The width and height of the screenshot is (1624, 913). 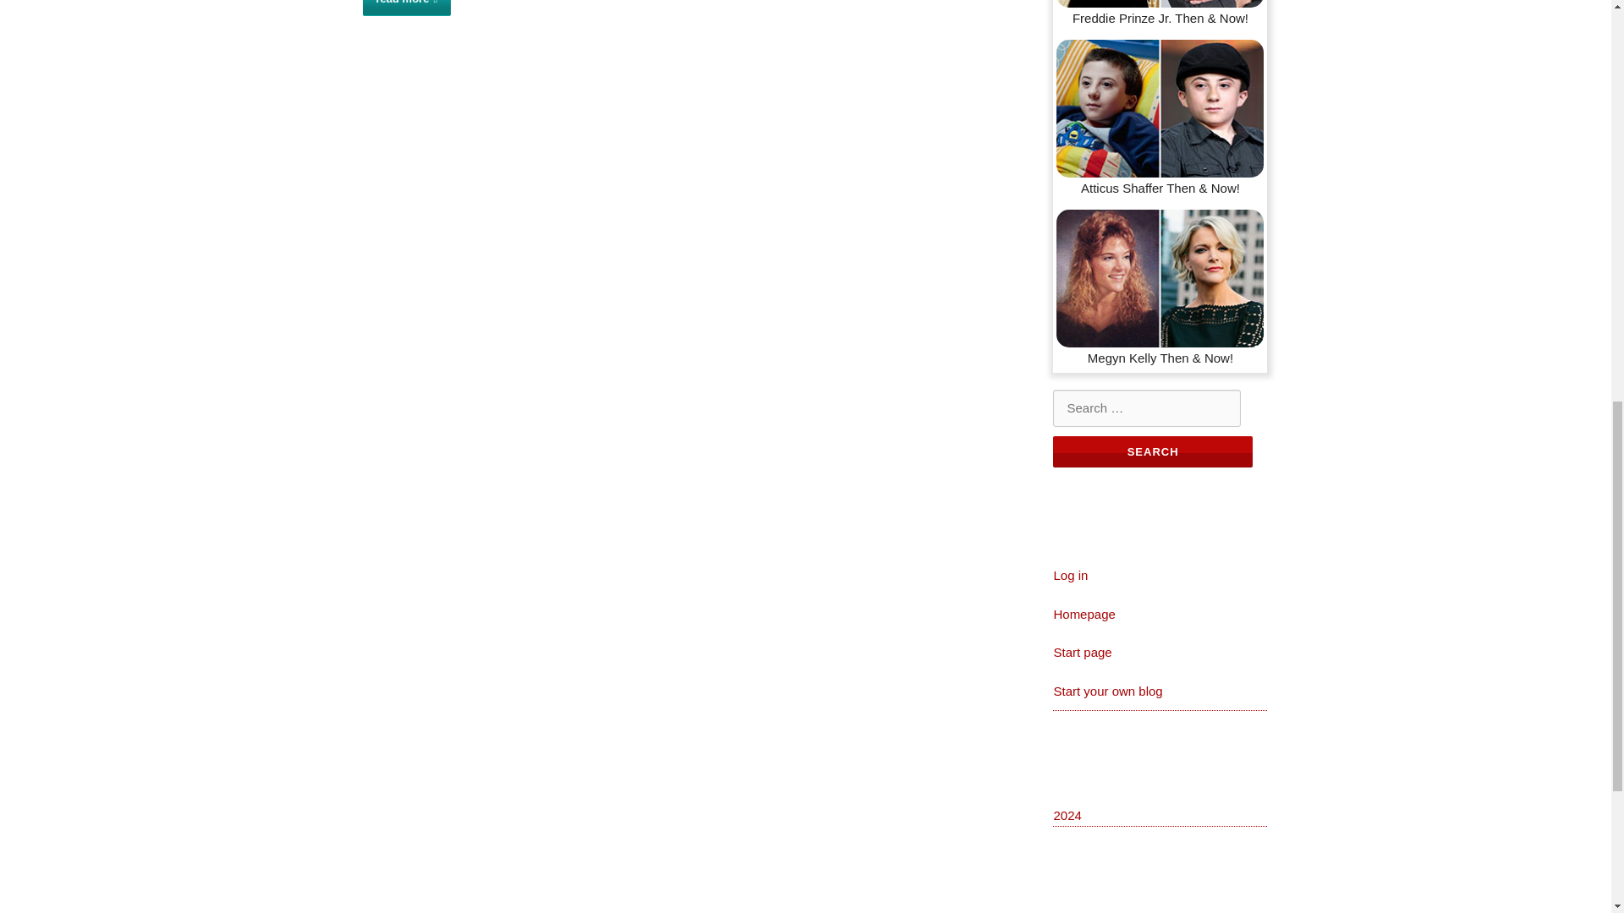 I want to click on read more, so click(x=406, y=8).